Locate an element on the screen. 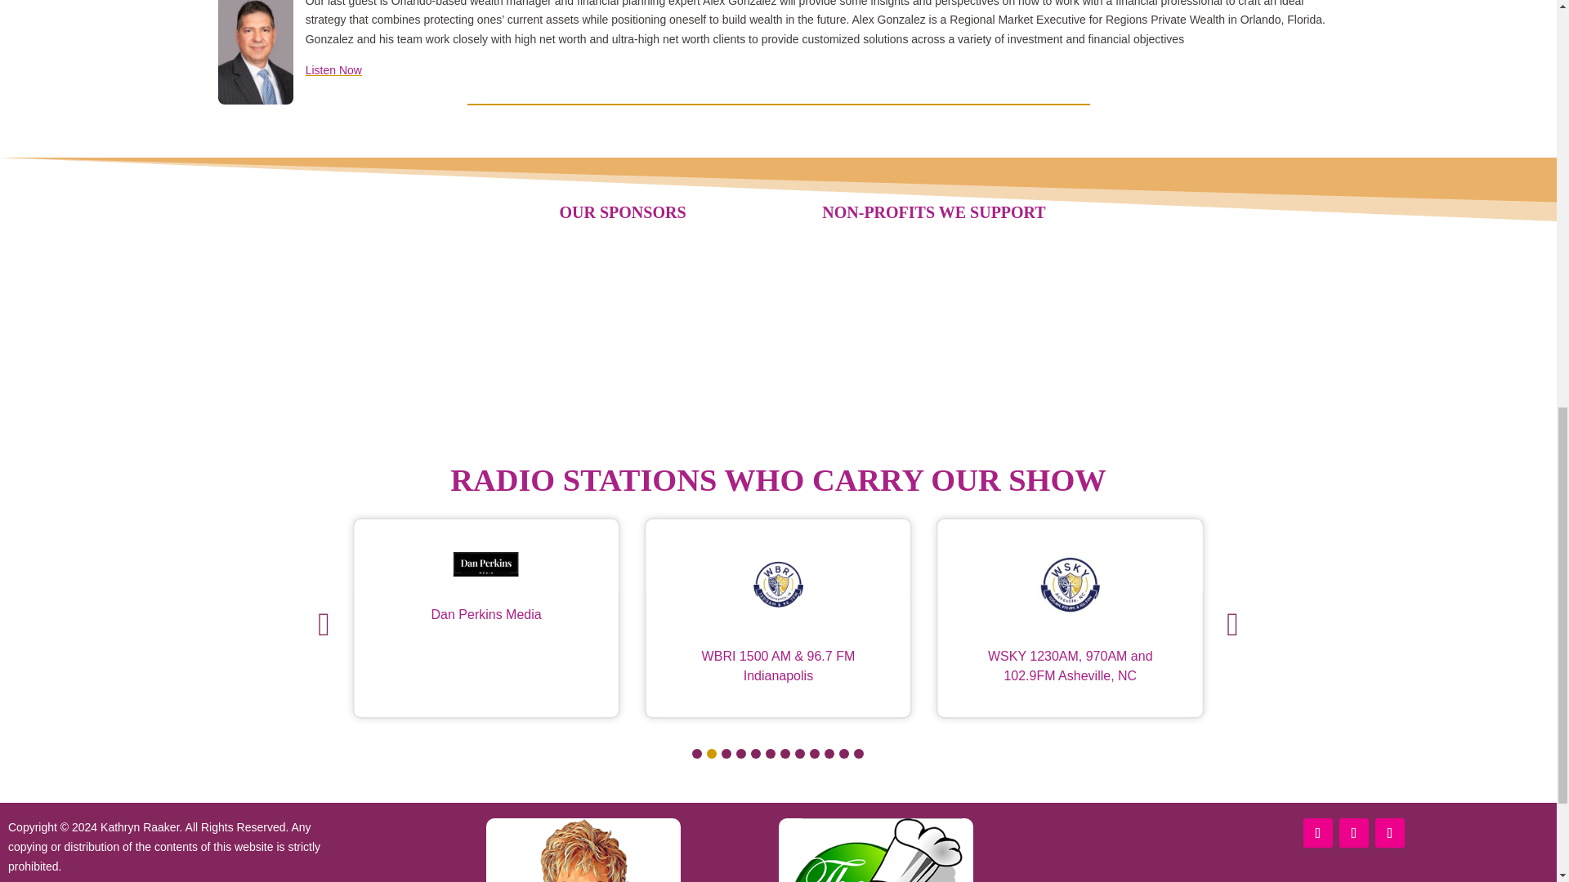 This screenshot has width=1569, height=882. Follow on LinkedIn is located at coordinates (1353, 833).